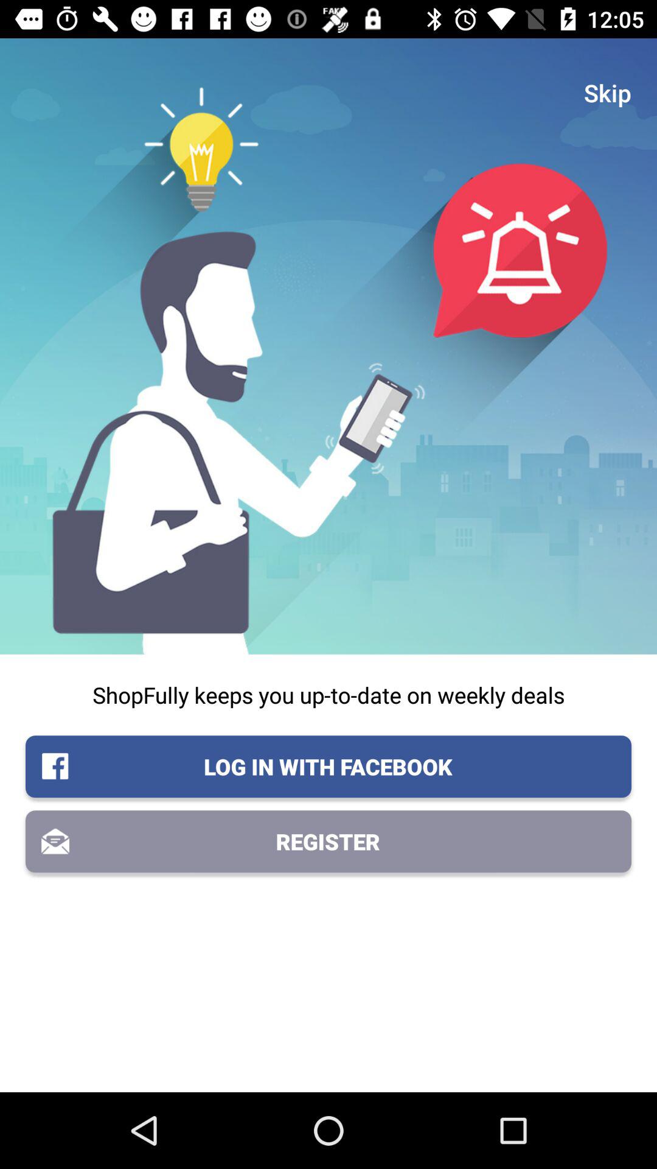 This screenshot has height=1169, width=657. I want to click on tap skip, so click(608, 93).